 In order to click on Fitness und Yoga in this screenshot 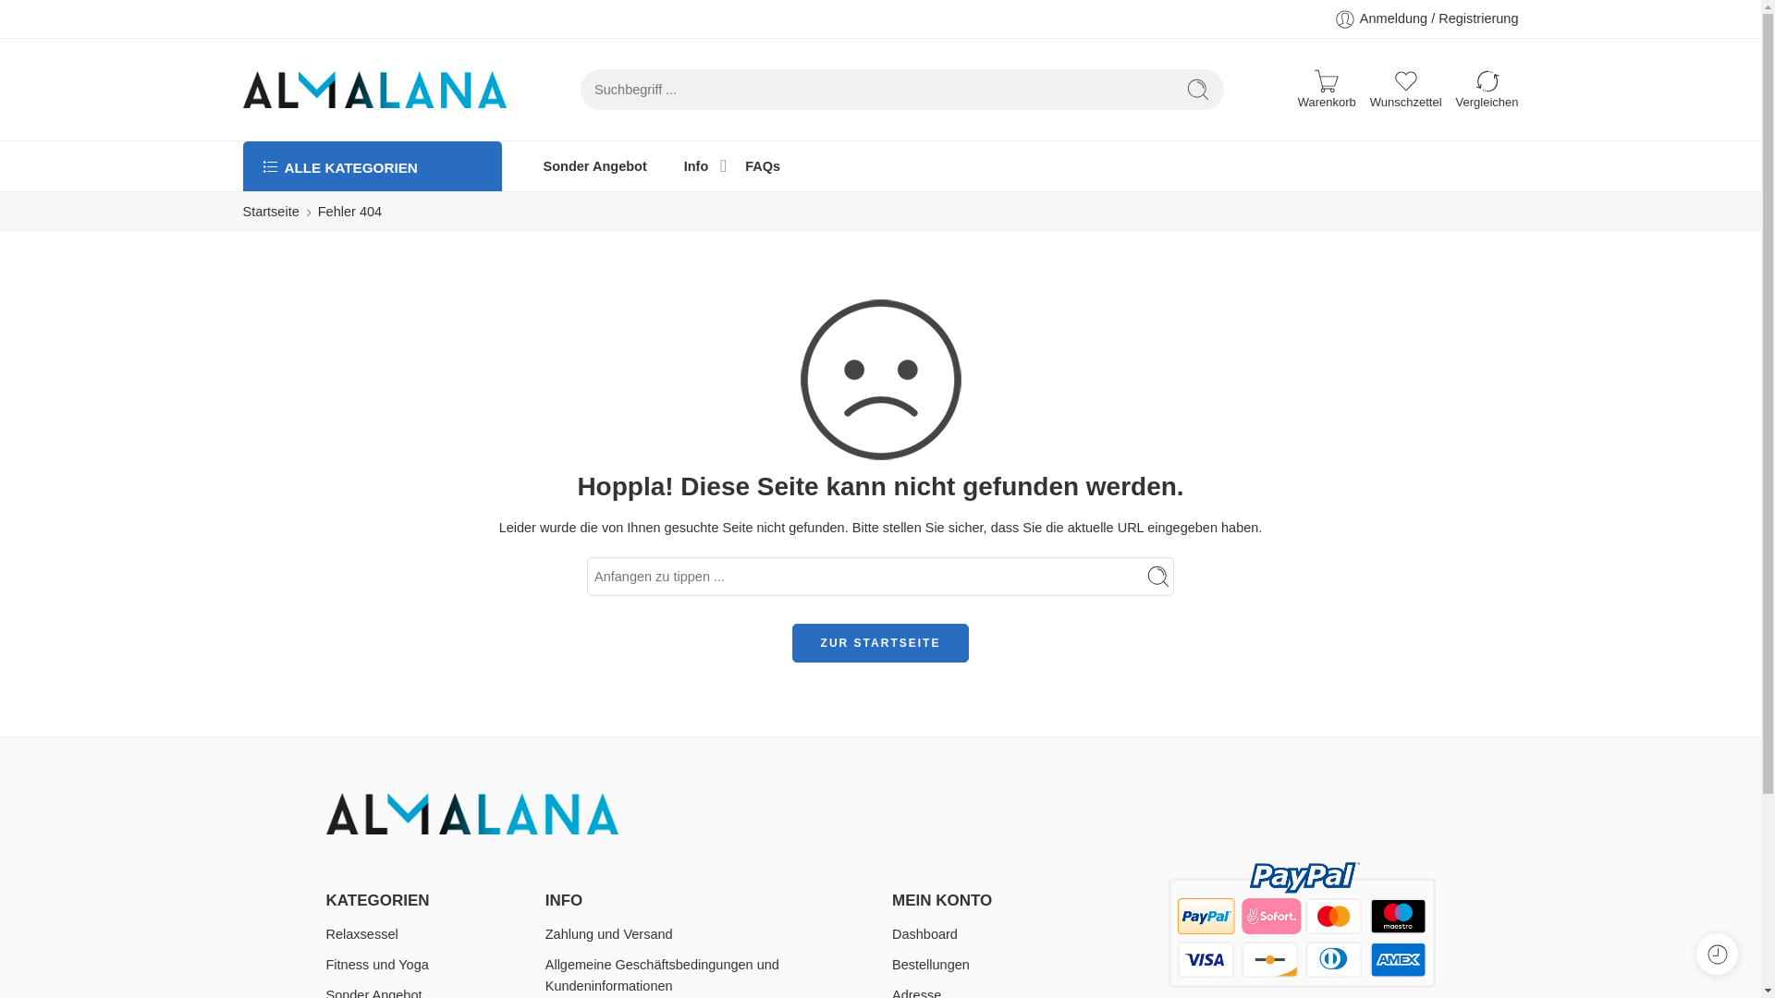, I will do `click(430, 965)`.